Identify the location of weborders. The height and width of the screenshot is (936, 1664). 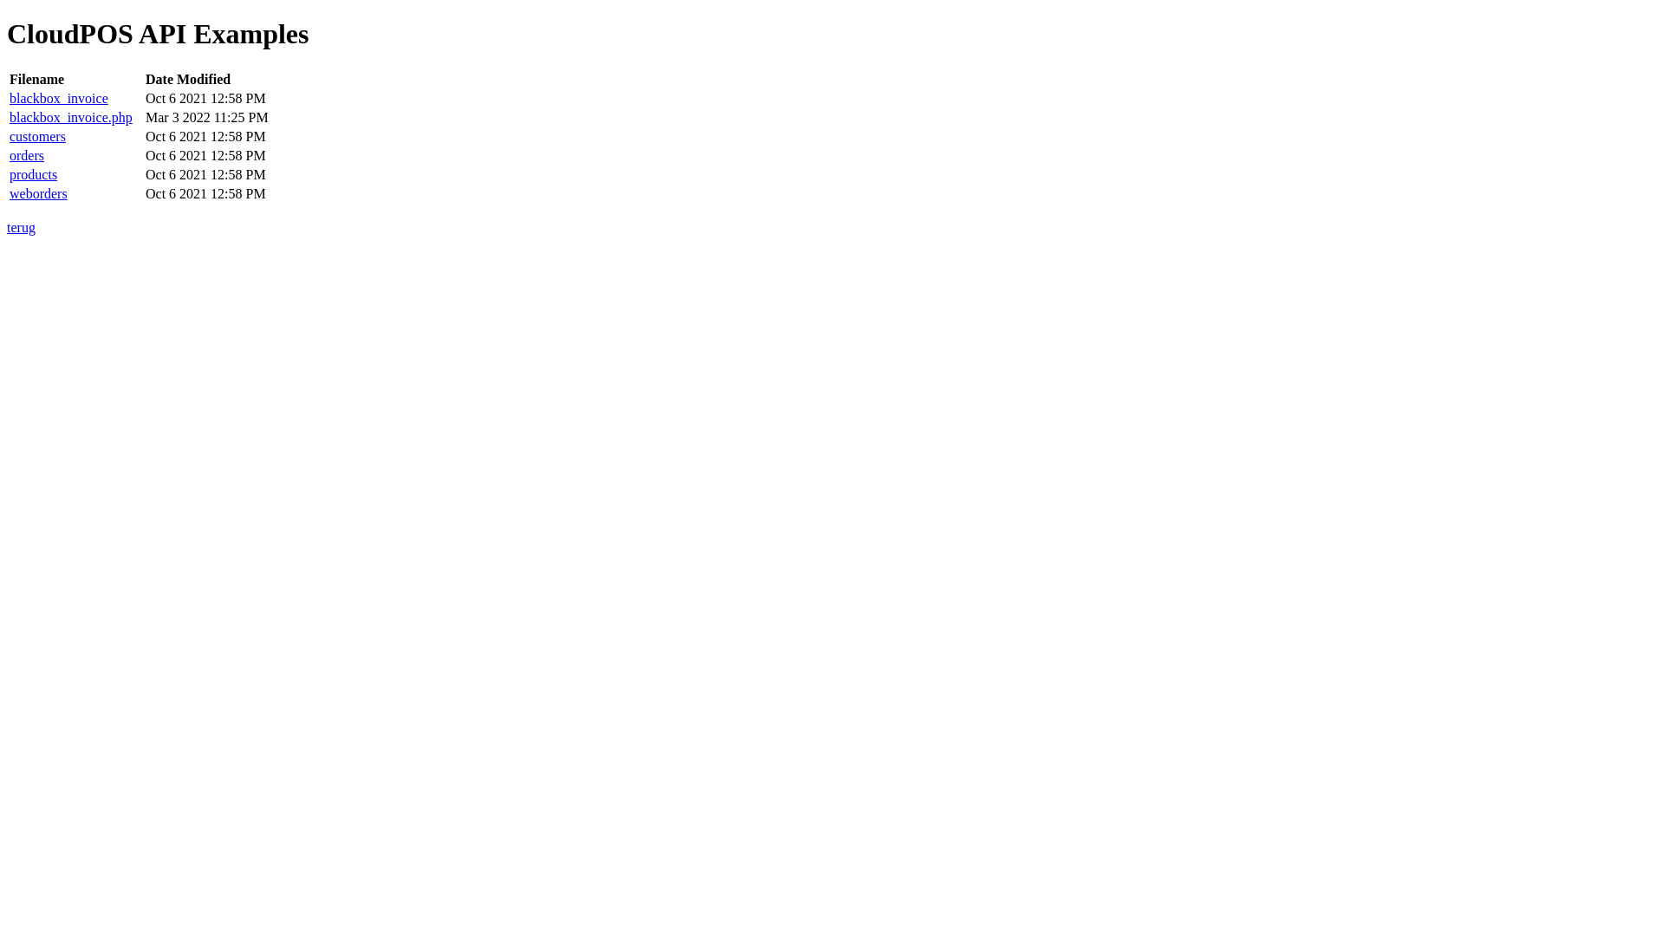
(38, 194).